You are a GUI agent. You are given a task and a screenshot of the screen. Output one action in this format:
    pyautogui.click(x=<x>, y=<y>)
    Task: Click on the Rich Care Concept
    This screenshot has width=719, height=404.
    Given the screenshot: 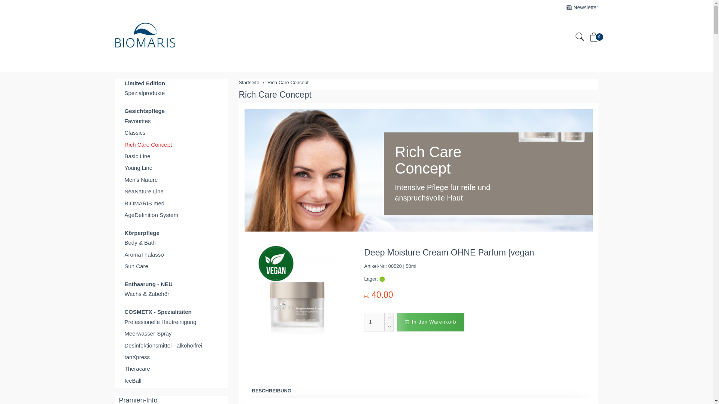 What is the action you would take?
    pyautogui.click(x=288, y=82)
    